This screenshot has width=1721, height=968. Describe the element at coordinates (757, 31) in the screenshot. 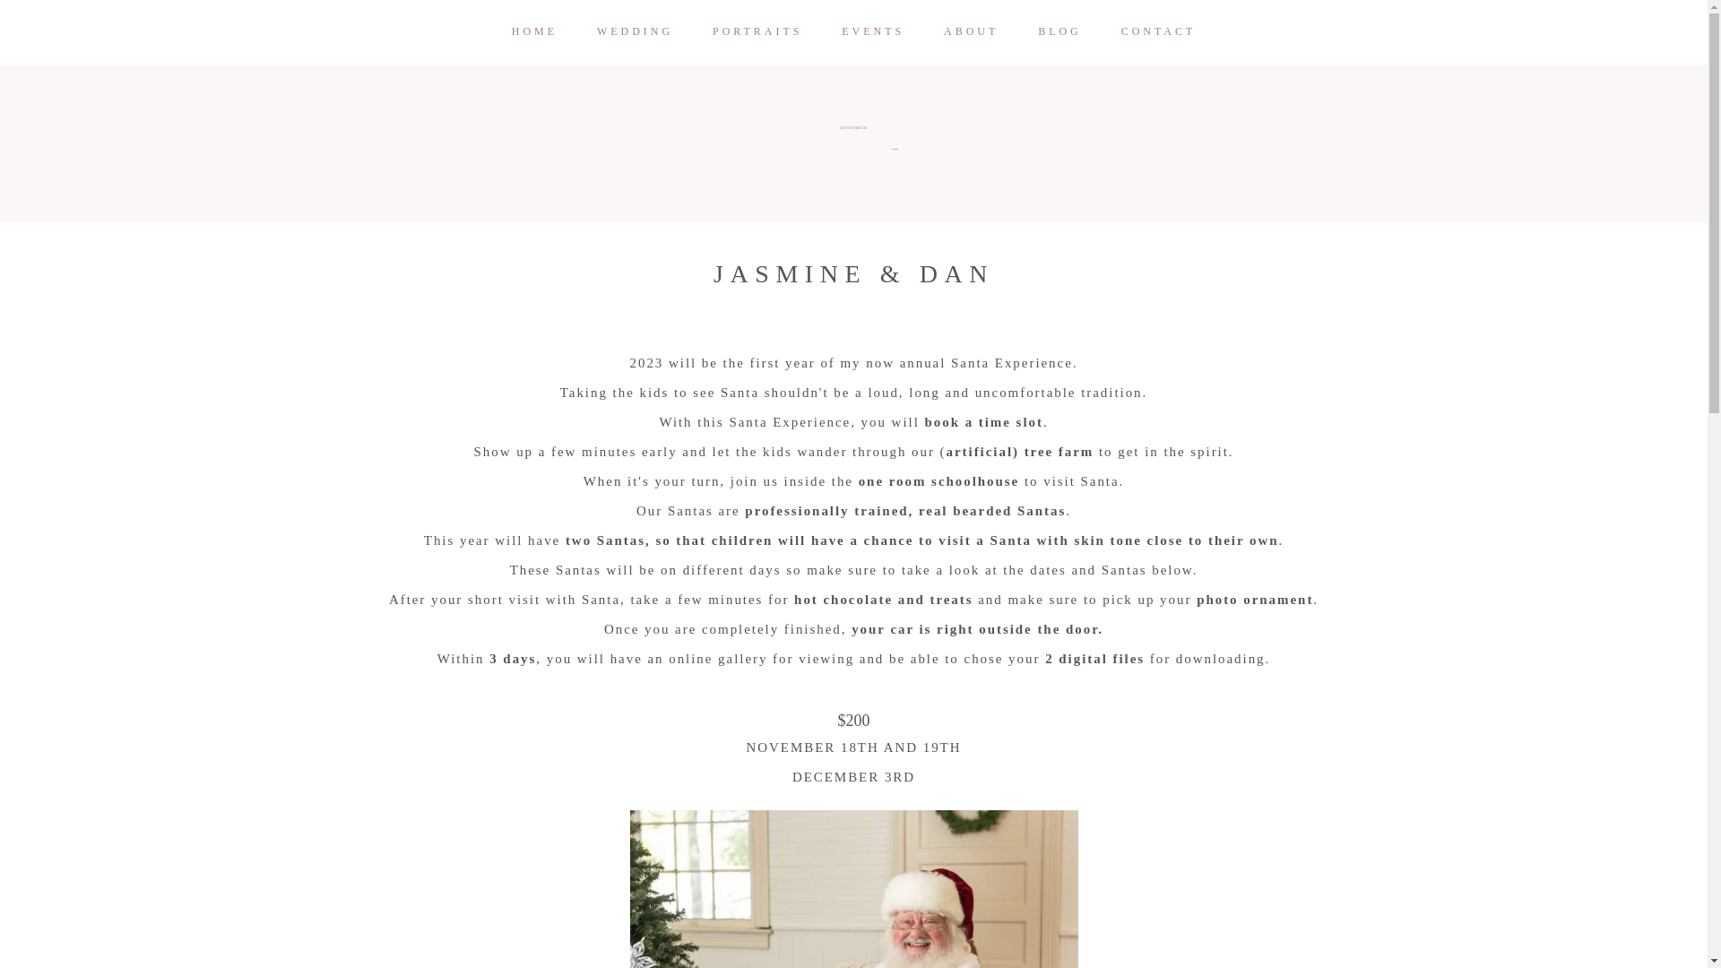

I see `PORTRAITS` at that location.